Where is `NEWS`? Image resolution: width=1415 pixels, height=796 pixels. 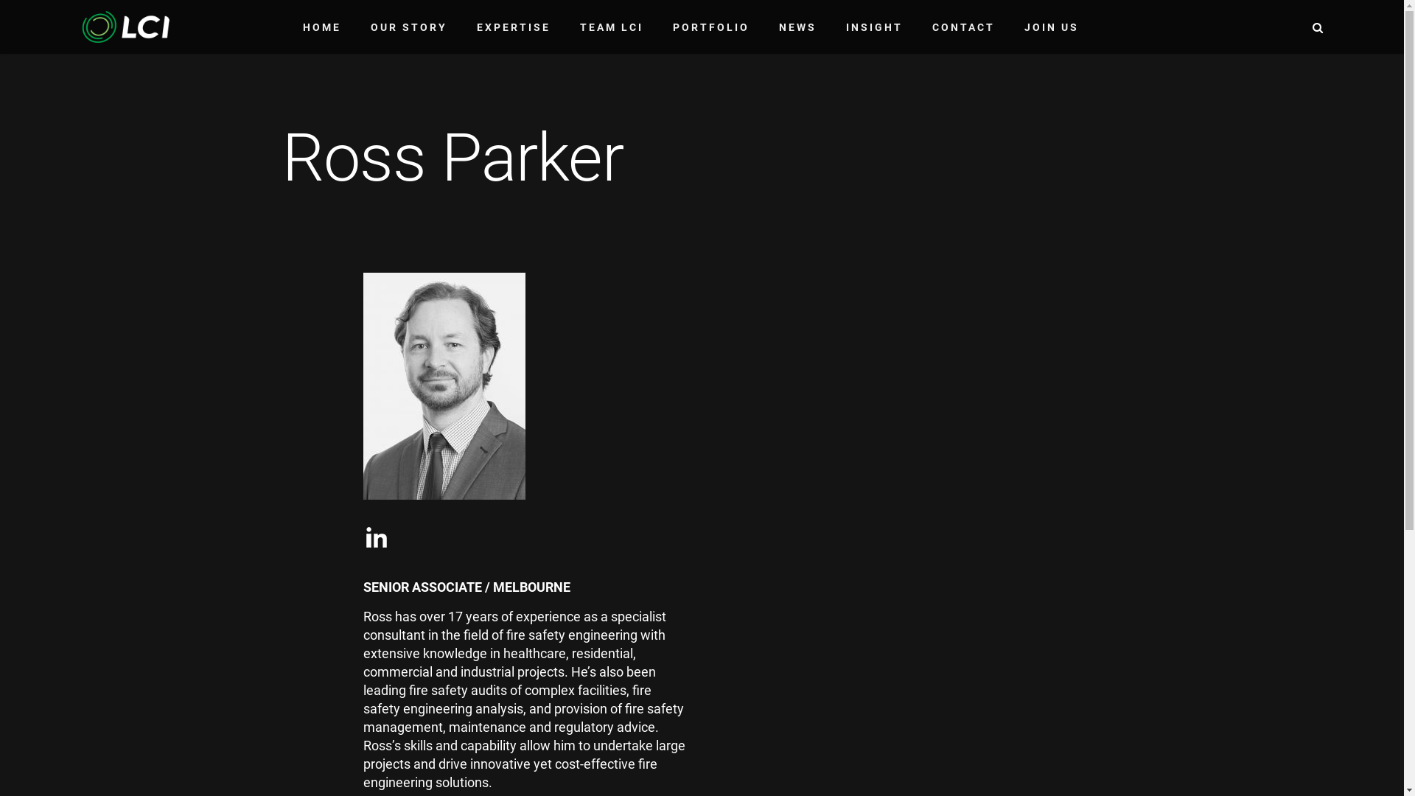
NEWS is located at coordinates (797, 27).